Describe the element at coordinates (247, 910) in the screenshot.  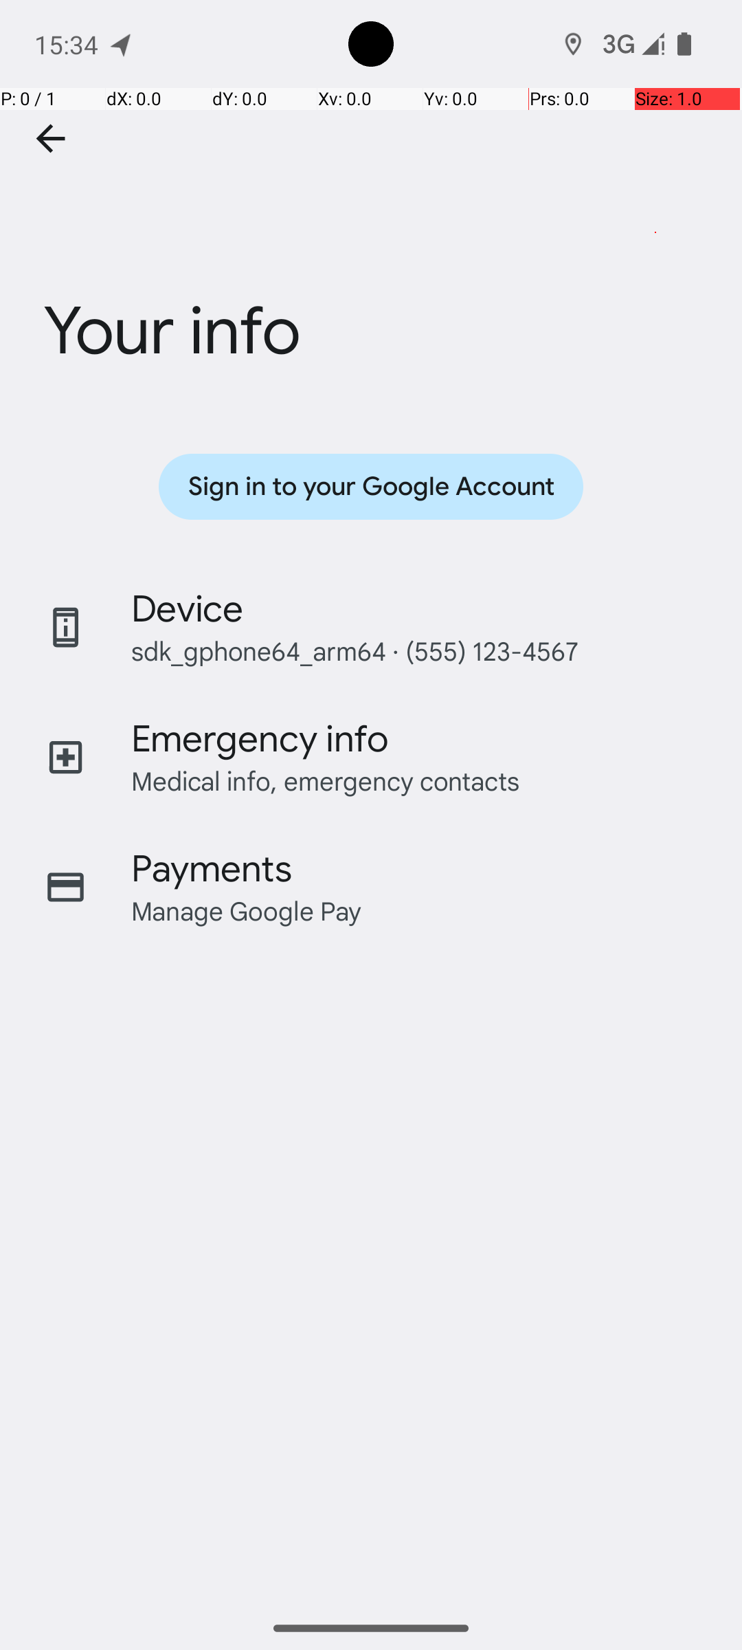
I see `Manage Google Pay` at that location.